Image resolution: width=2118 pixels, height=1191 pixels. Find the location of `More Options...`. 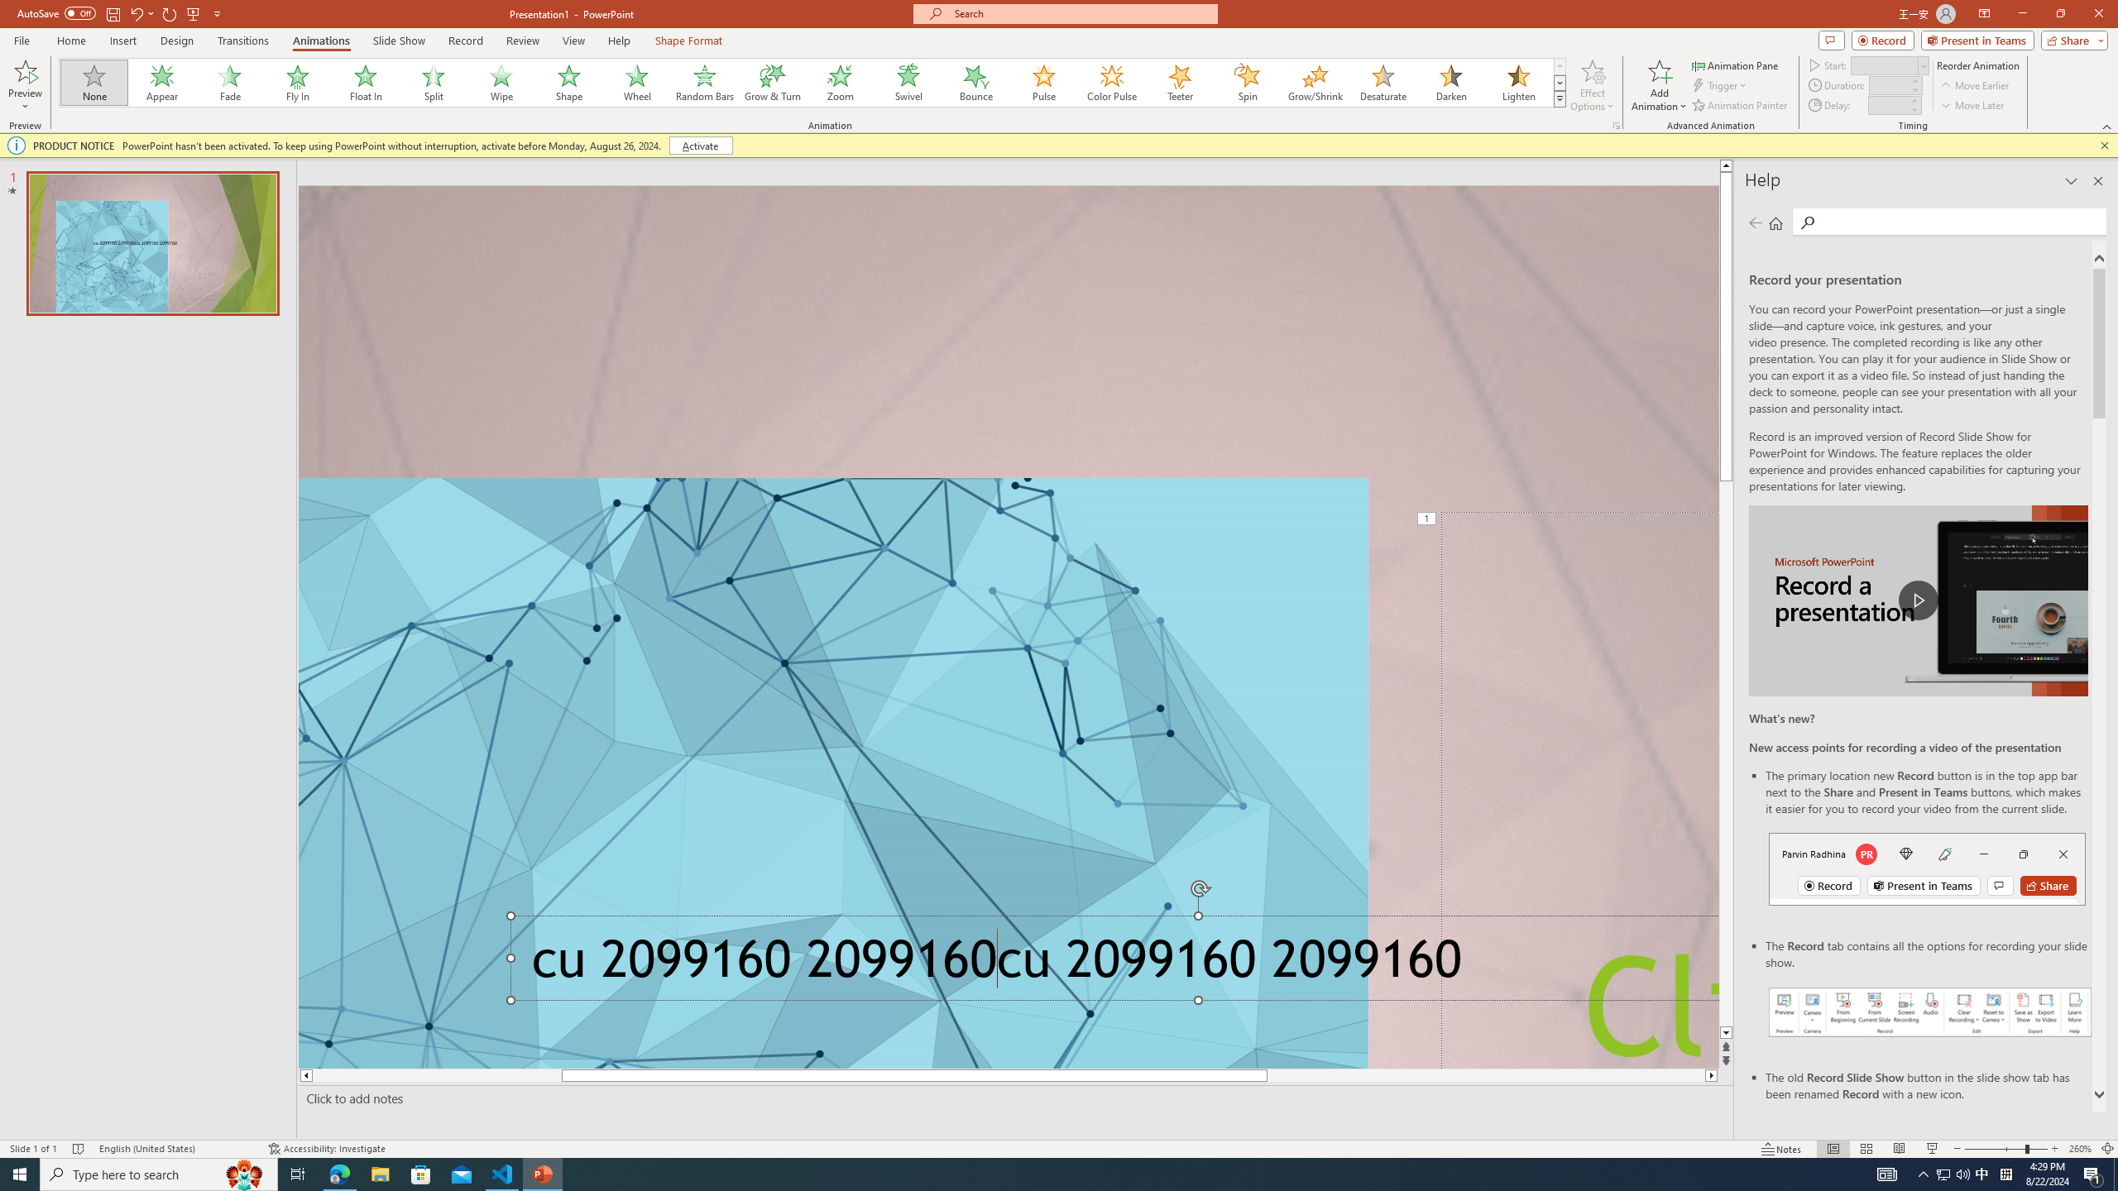

More Options... is located at coordinates (1615, 126).